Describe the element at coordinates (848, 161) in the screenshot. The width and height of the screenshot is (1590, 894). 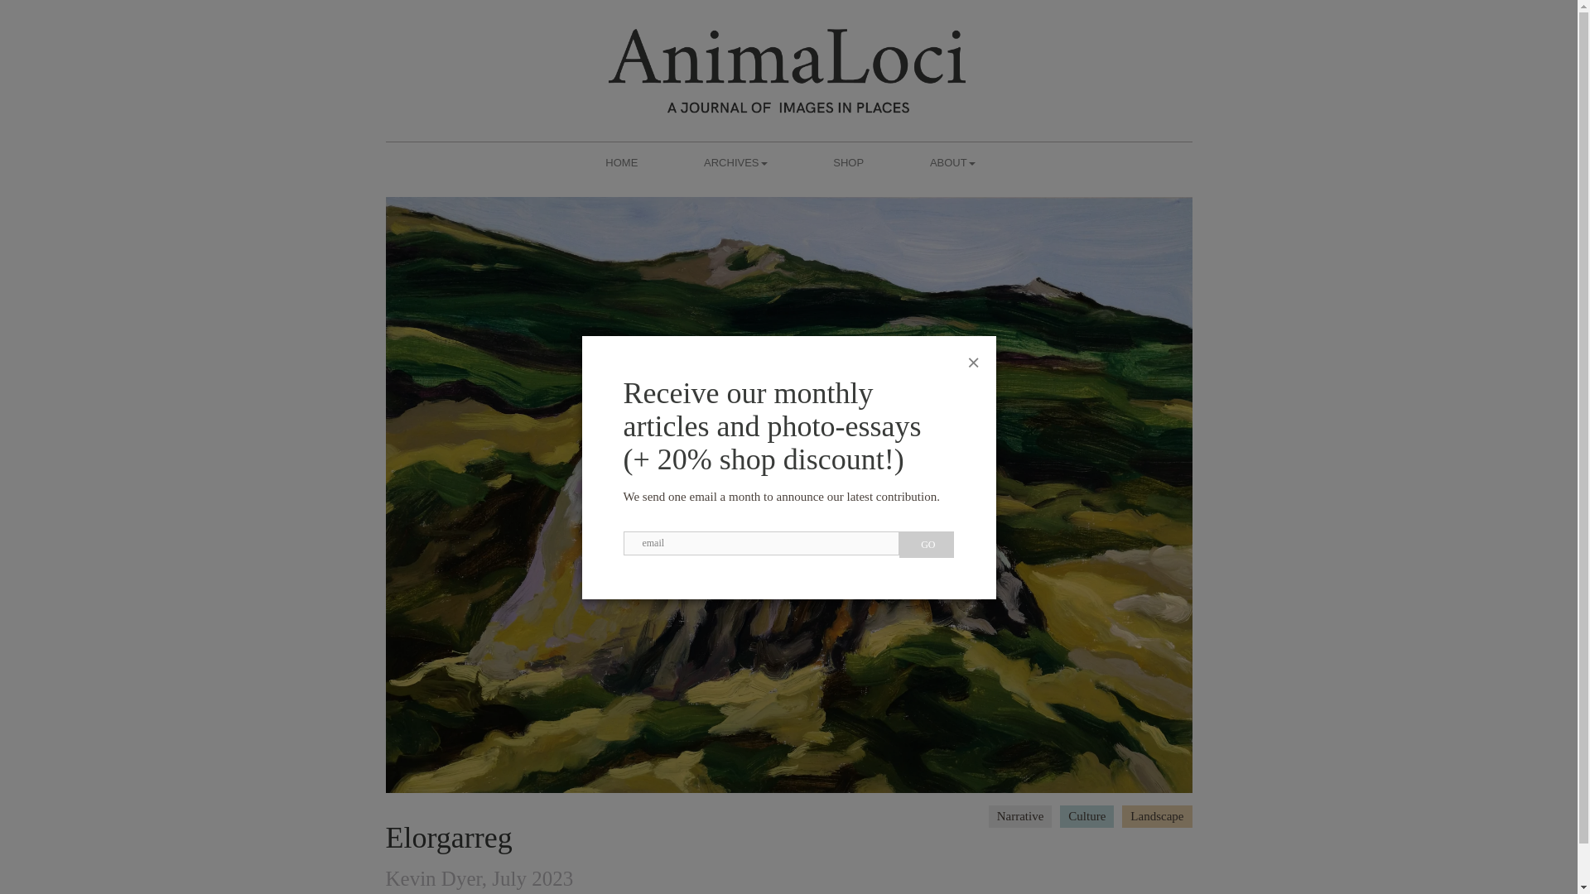
I see `SHOP` at that location.